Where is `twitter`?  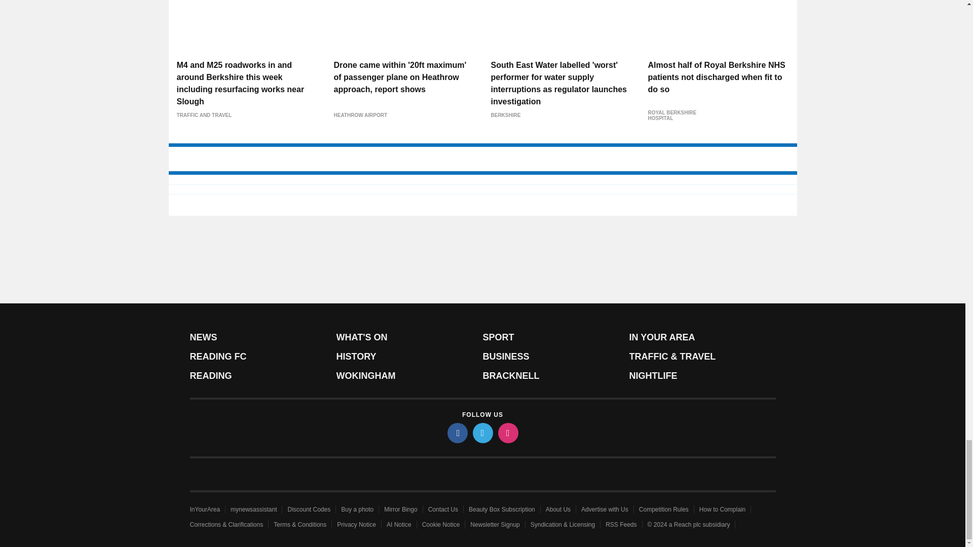
twitter is located at coordinates (482, 433).